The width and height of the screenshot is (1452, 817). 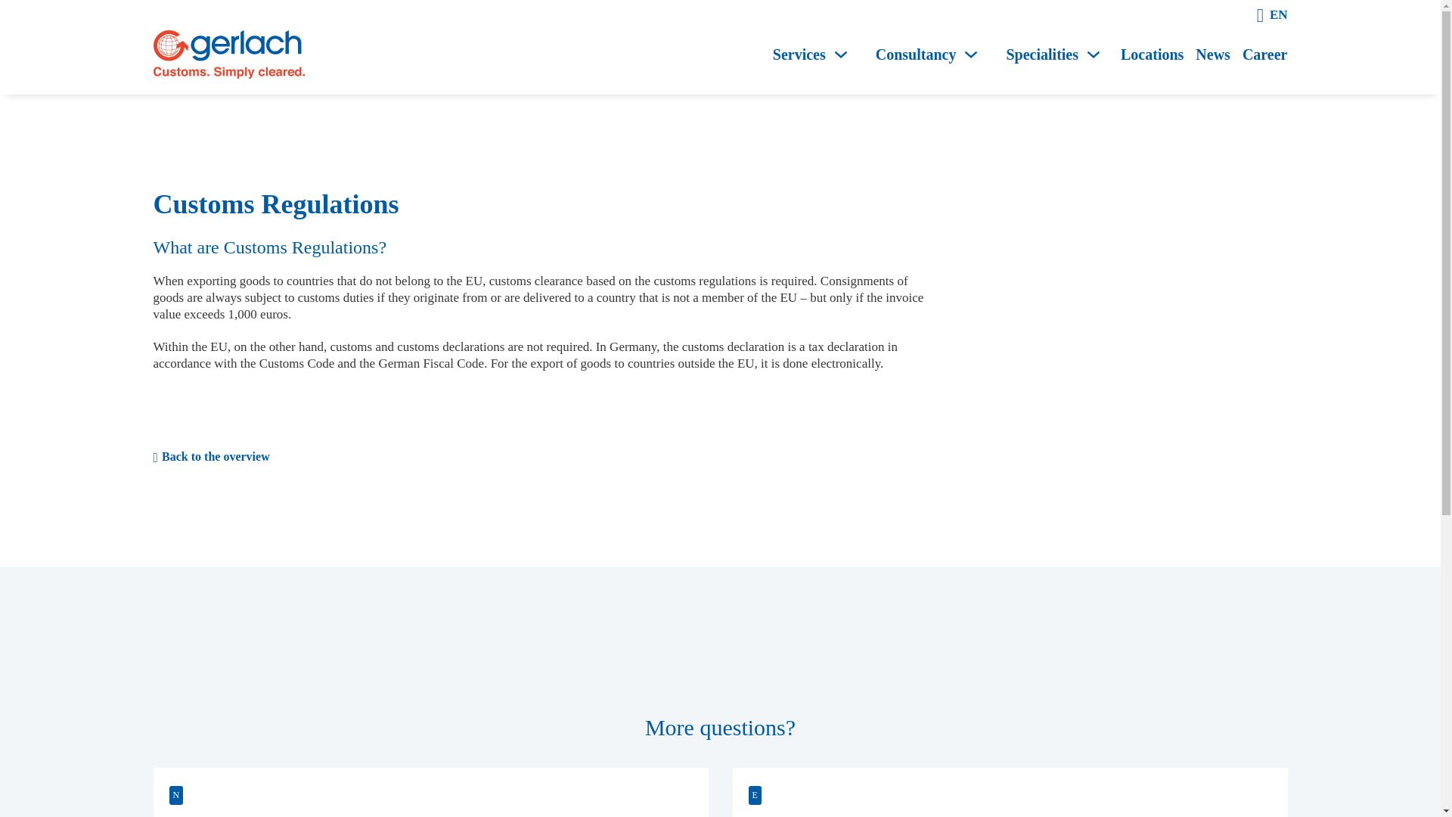 I want to click on Career, so click(x=1265, y=54).